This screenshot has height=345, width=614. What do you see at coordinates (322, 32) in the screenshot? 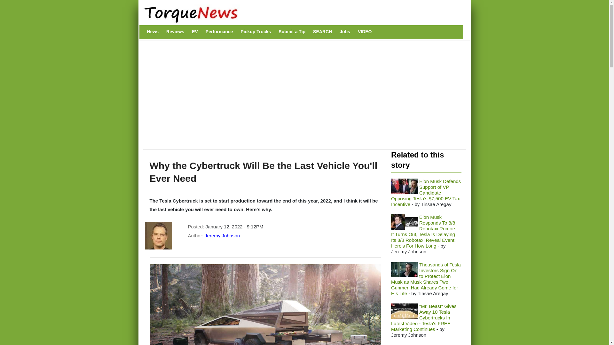
I see `SEARCH` at bounding box center [322, 32].